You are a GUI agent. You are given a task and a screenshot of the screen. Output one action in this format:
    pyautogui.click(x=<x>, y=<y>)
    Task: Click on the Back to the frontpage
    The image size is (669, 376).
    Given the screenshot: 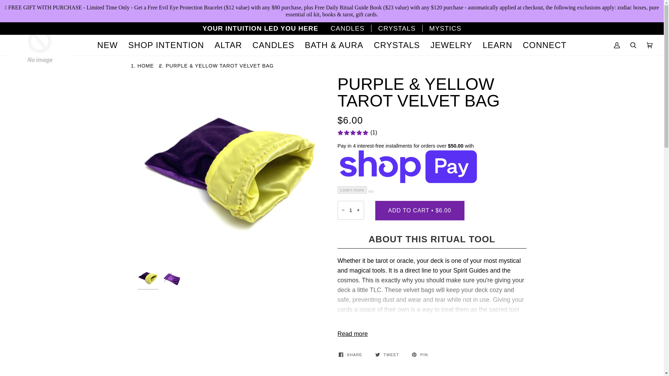 What is the action you would take?
    pyautogui.click(x=146, y=65)
    